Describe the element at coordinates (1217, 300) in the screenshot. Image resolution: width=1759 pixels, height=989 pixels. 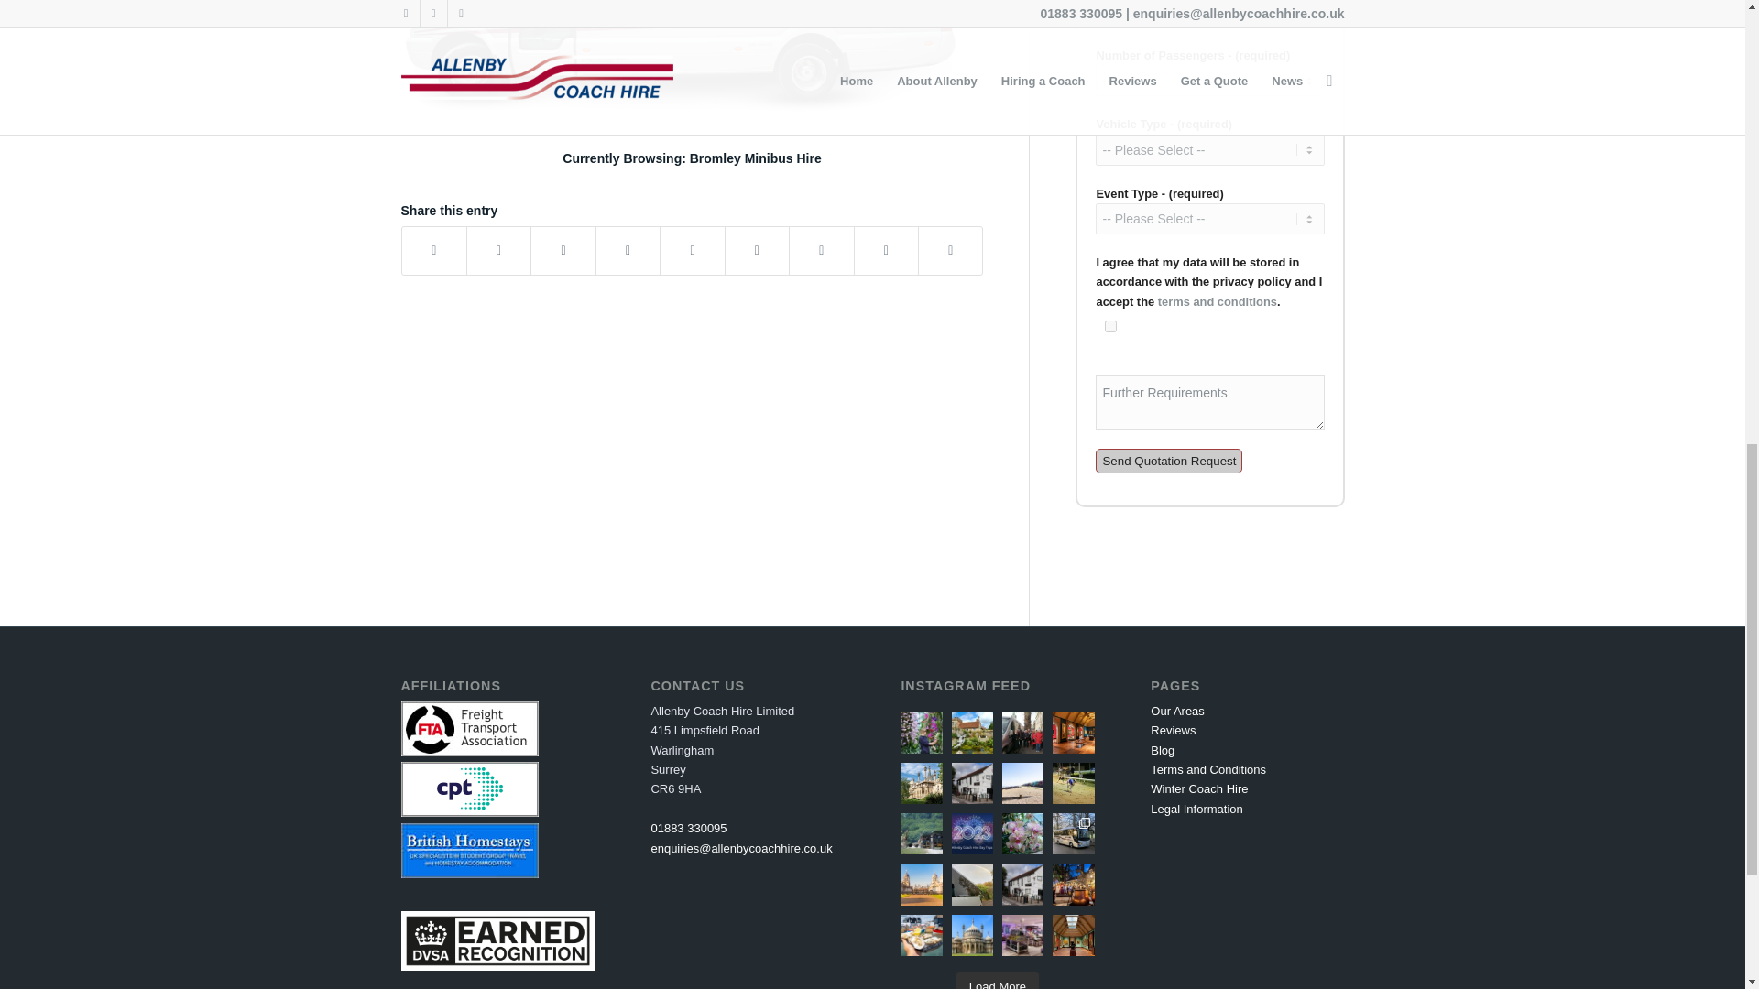
I see `terms and conditions` at that location.